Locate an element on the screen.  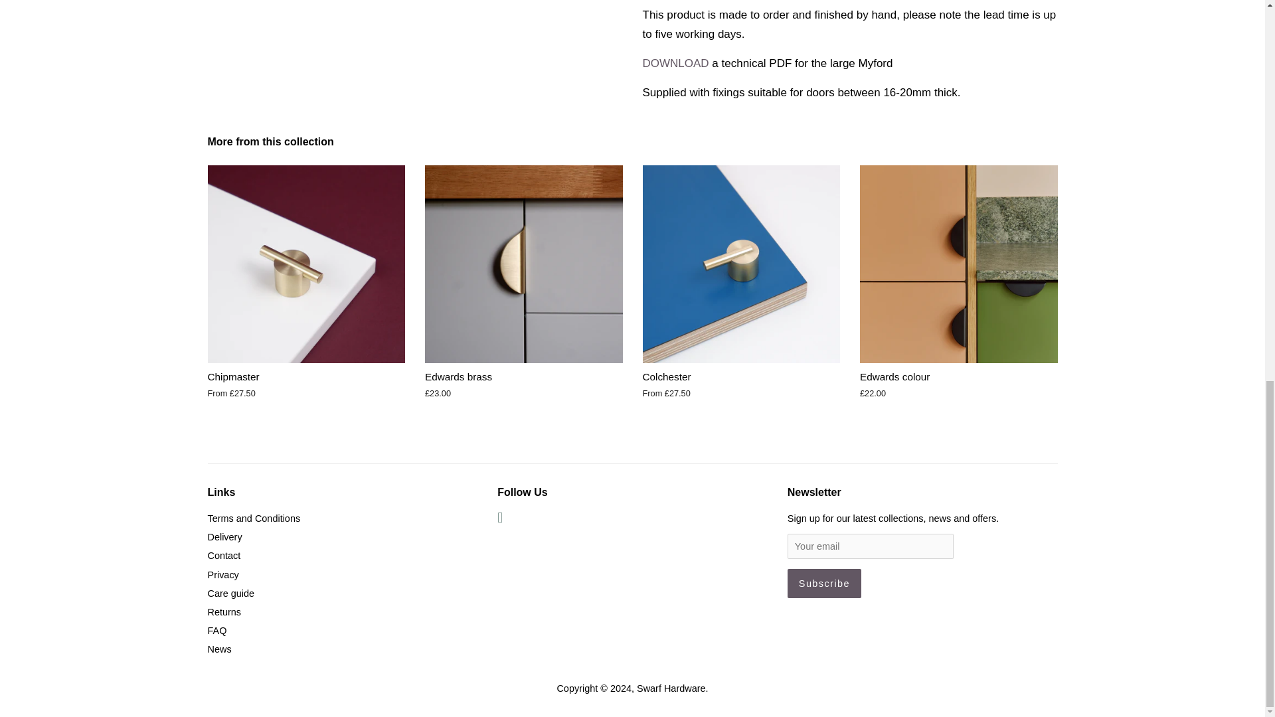
Returns is located at coordinates (223, 611).